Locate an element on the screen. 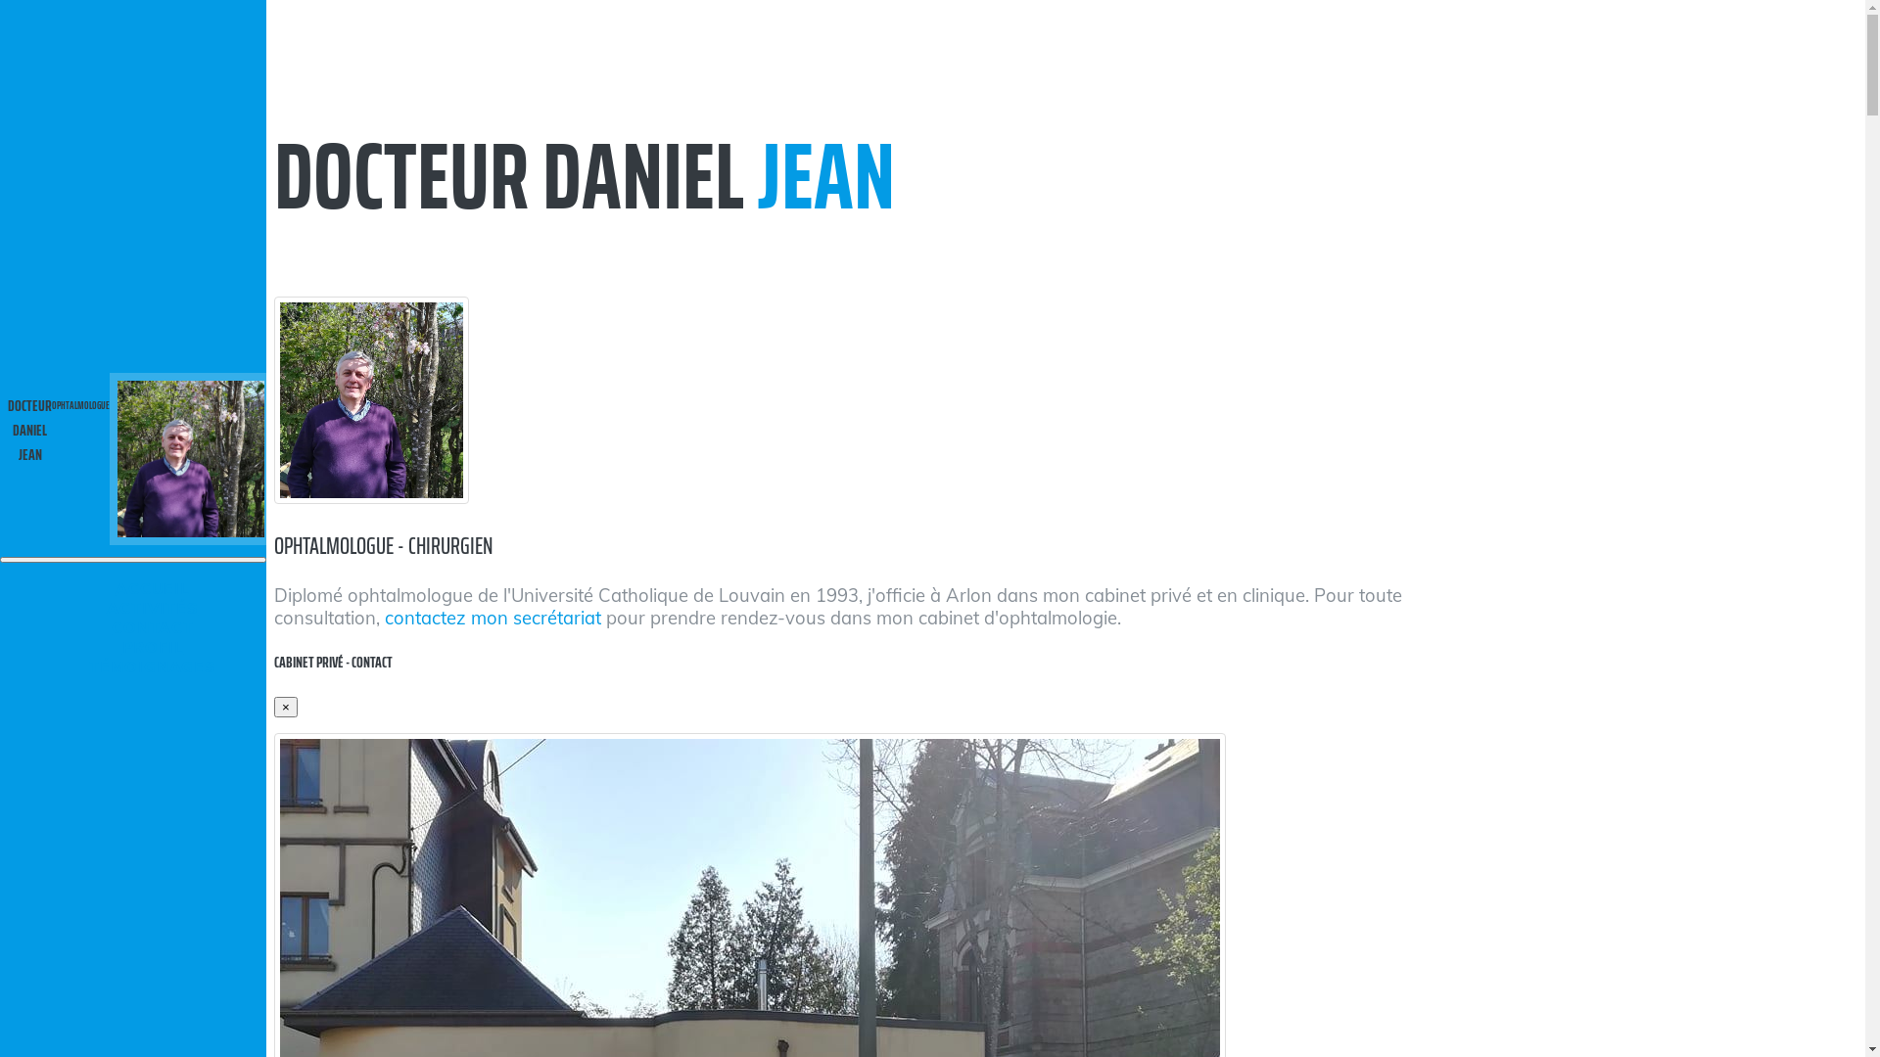 This screenshot has height=1057, width=1880. DOCTEUR DANIEL JEAN
OPHTALMOLOGUE is located at coordinates (140, 461).